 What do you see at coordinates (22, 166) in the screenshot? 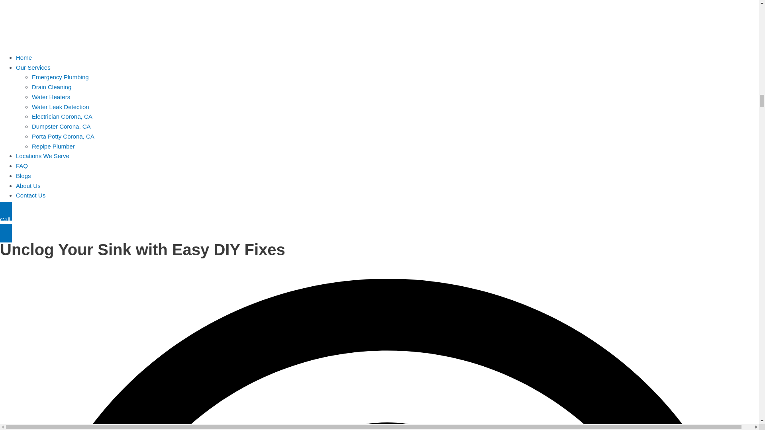
I see `FAQ` at bounding box center [22, 166].